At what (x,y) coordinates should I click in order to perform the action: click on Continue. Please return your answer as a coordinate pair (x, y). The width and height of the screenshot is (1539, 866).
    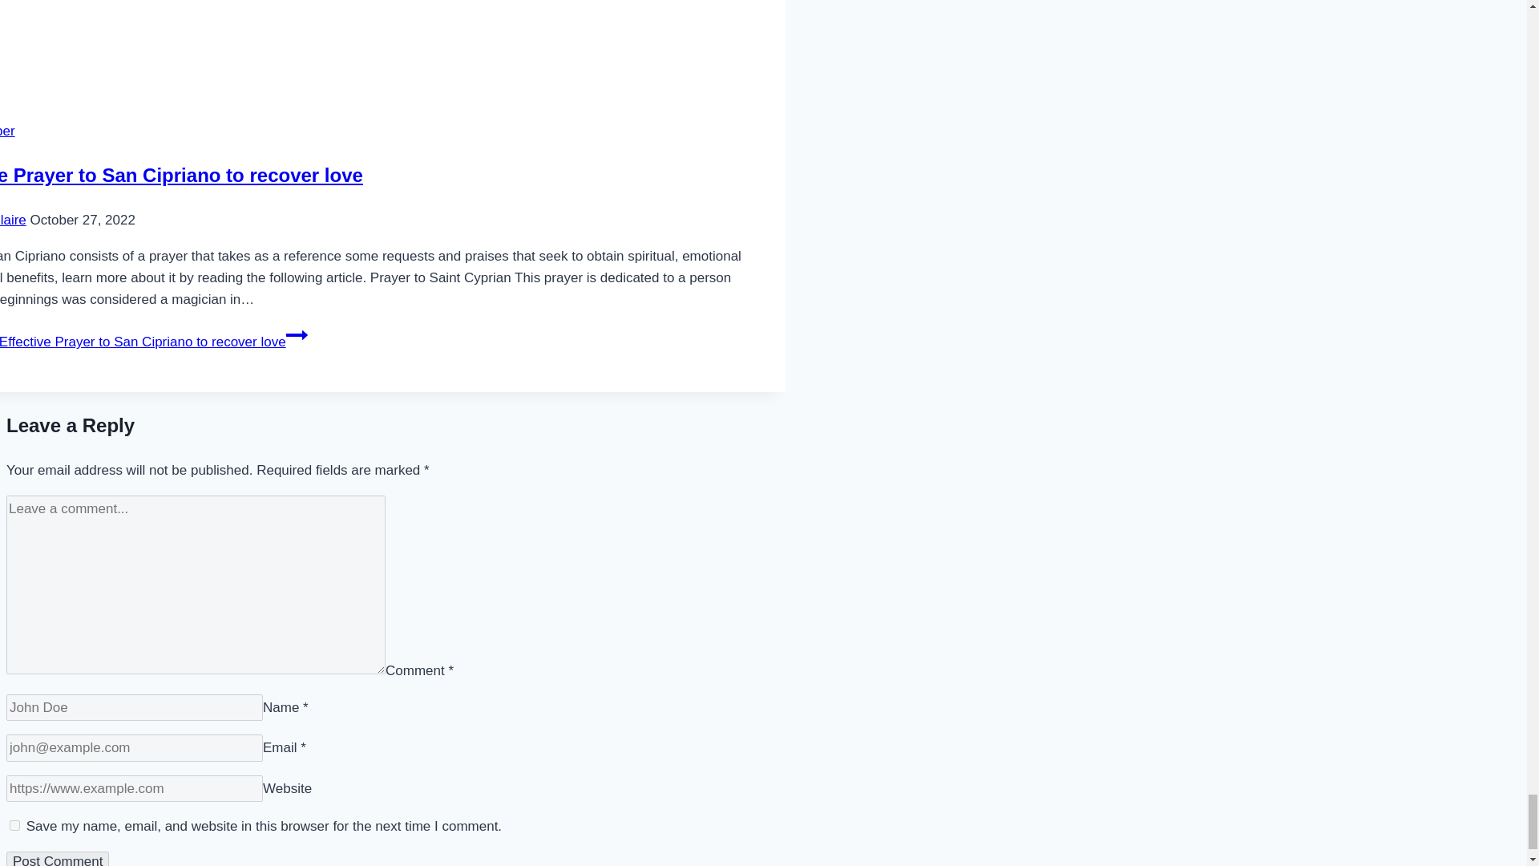
    Looking at the image, I should click on (297, 335).